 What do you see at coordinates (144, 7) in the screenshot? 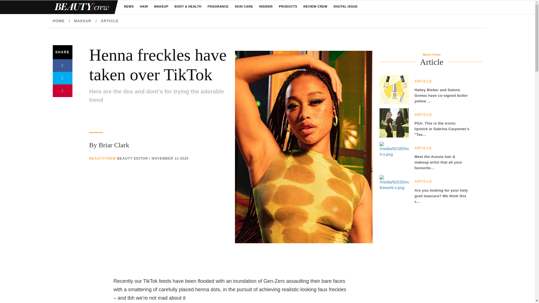
I see `HAIR` at bounding box center [144, 7].